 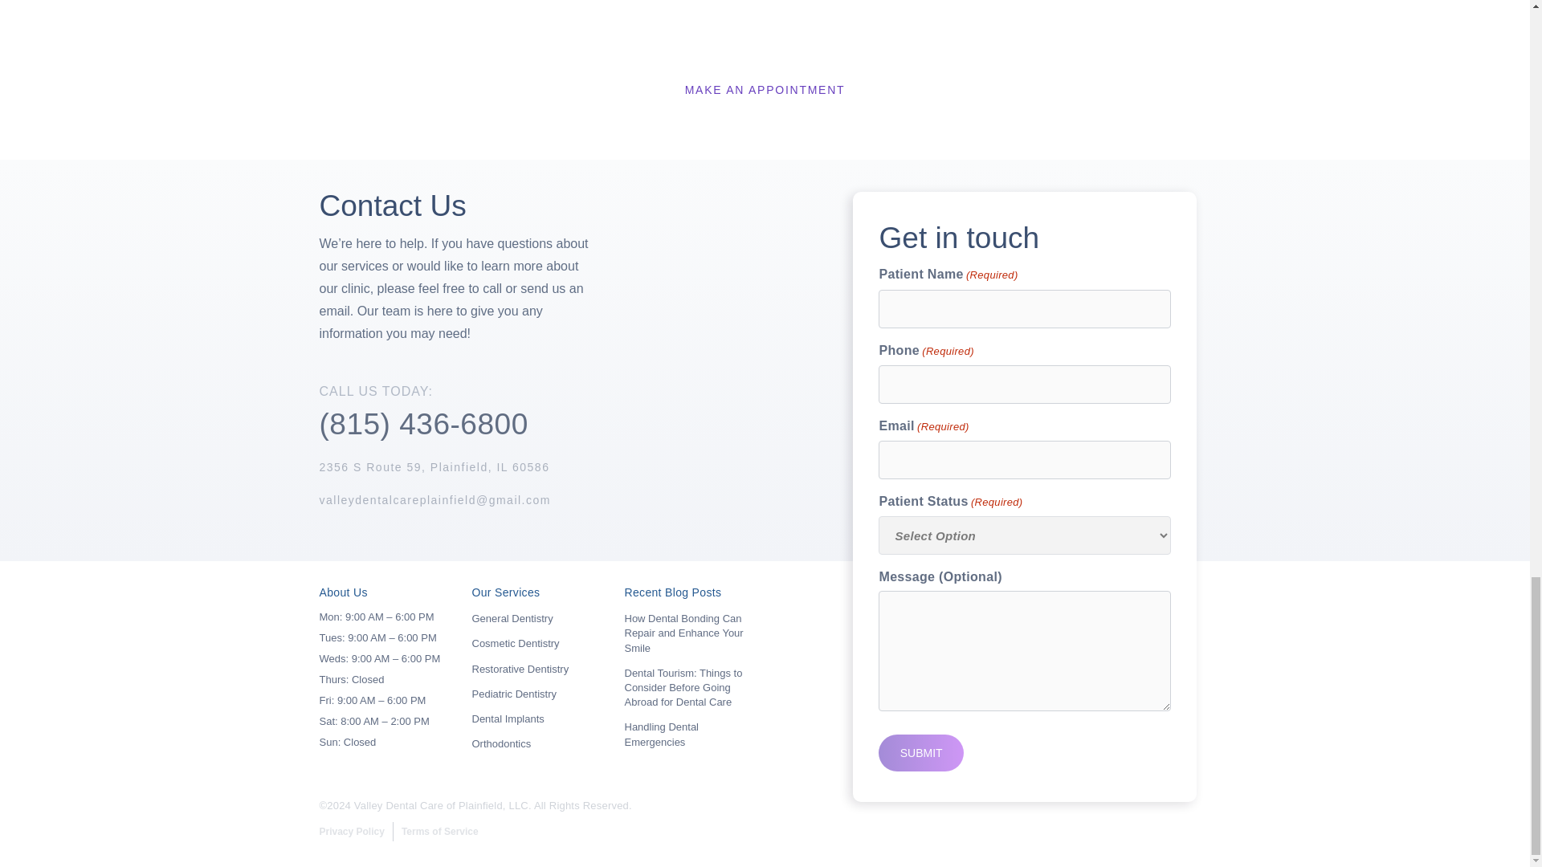 What do you see at coordinates (662, 734) in the screenshot?
I see `Handling Dental Emergencies` at bounding box center [662, 734].